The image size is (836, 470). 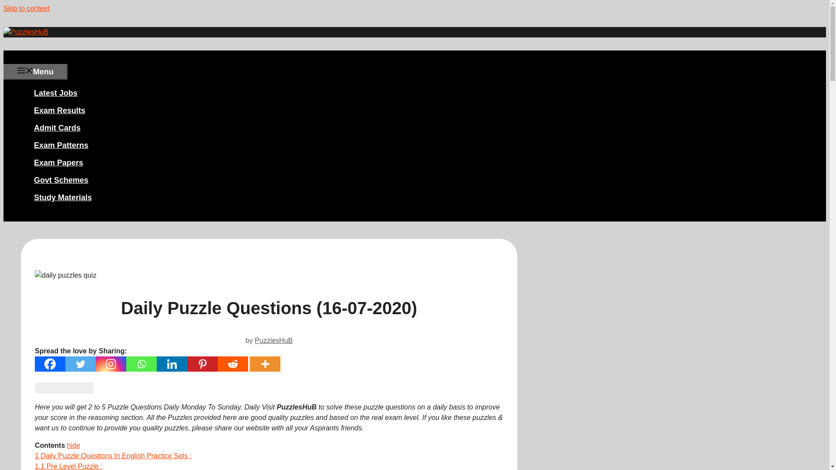 I want to click on hide, so click(x=73, y=446).